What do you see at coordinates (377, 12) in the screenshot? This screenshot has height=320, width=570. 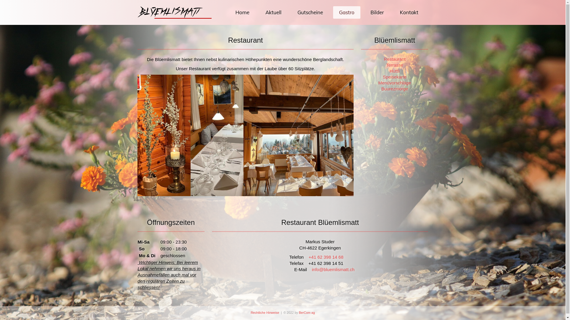 I see `Bilder` at bounding box center [377, 12].